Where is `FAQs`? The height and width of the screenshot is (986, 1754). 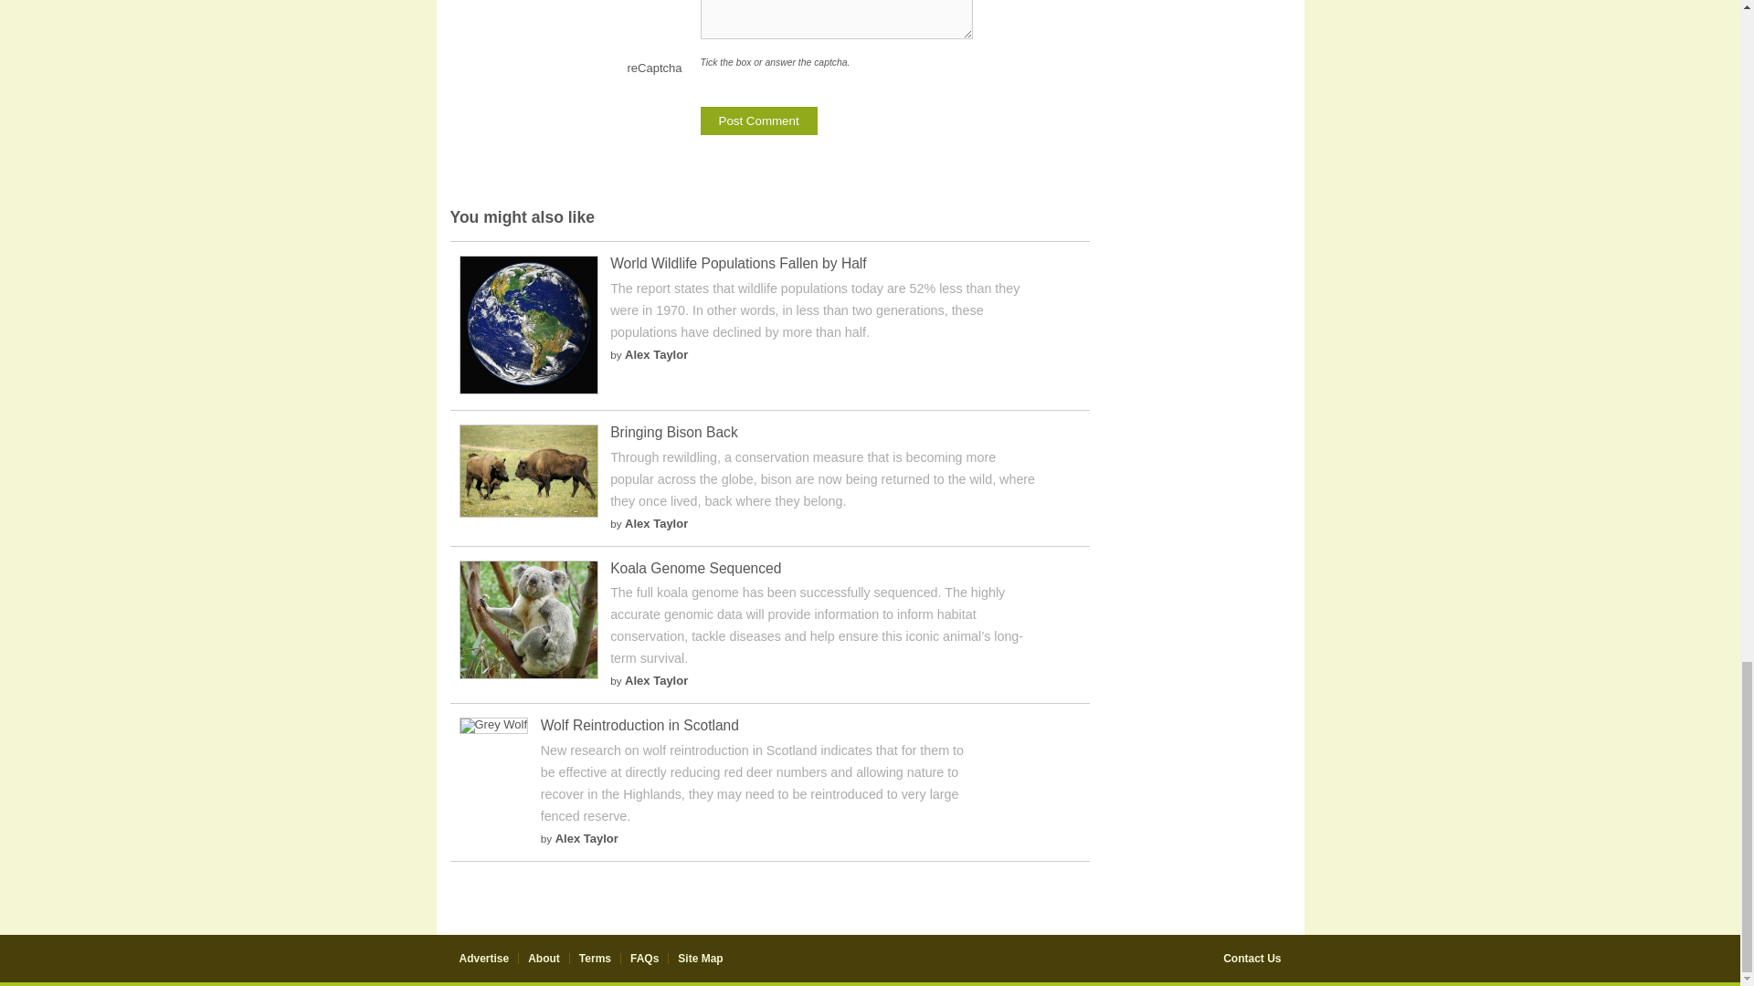 FAQs is located at coordinates (644, 959).